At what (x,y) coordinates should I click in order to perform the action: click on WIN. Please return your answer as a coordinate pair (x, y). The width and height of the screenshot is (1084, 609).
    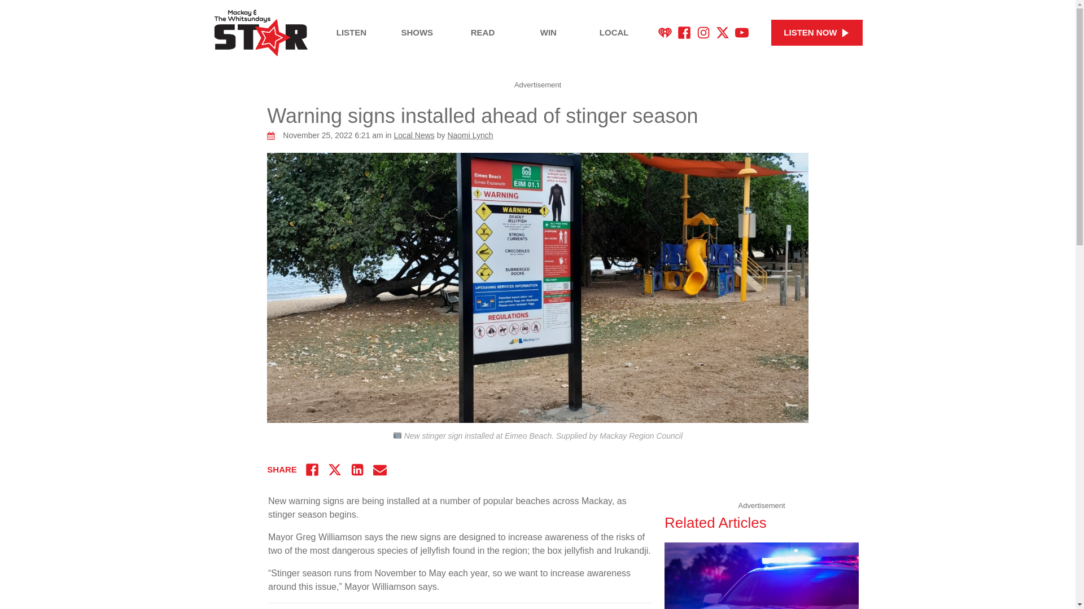
    Looking at the image, I should click on (548, 33).